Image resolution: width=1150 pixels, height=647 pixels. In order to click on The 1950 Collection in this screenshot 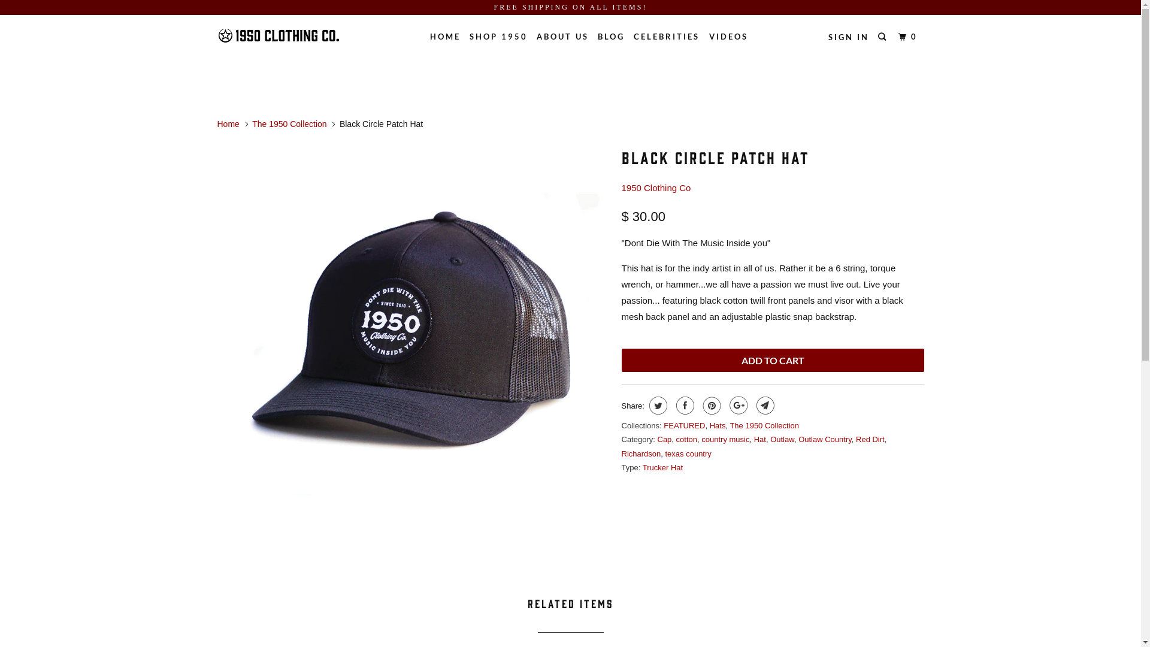, I will do `click(290, 124)`.